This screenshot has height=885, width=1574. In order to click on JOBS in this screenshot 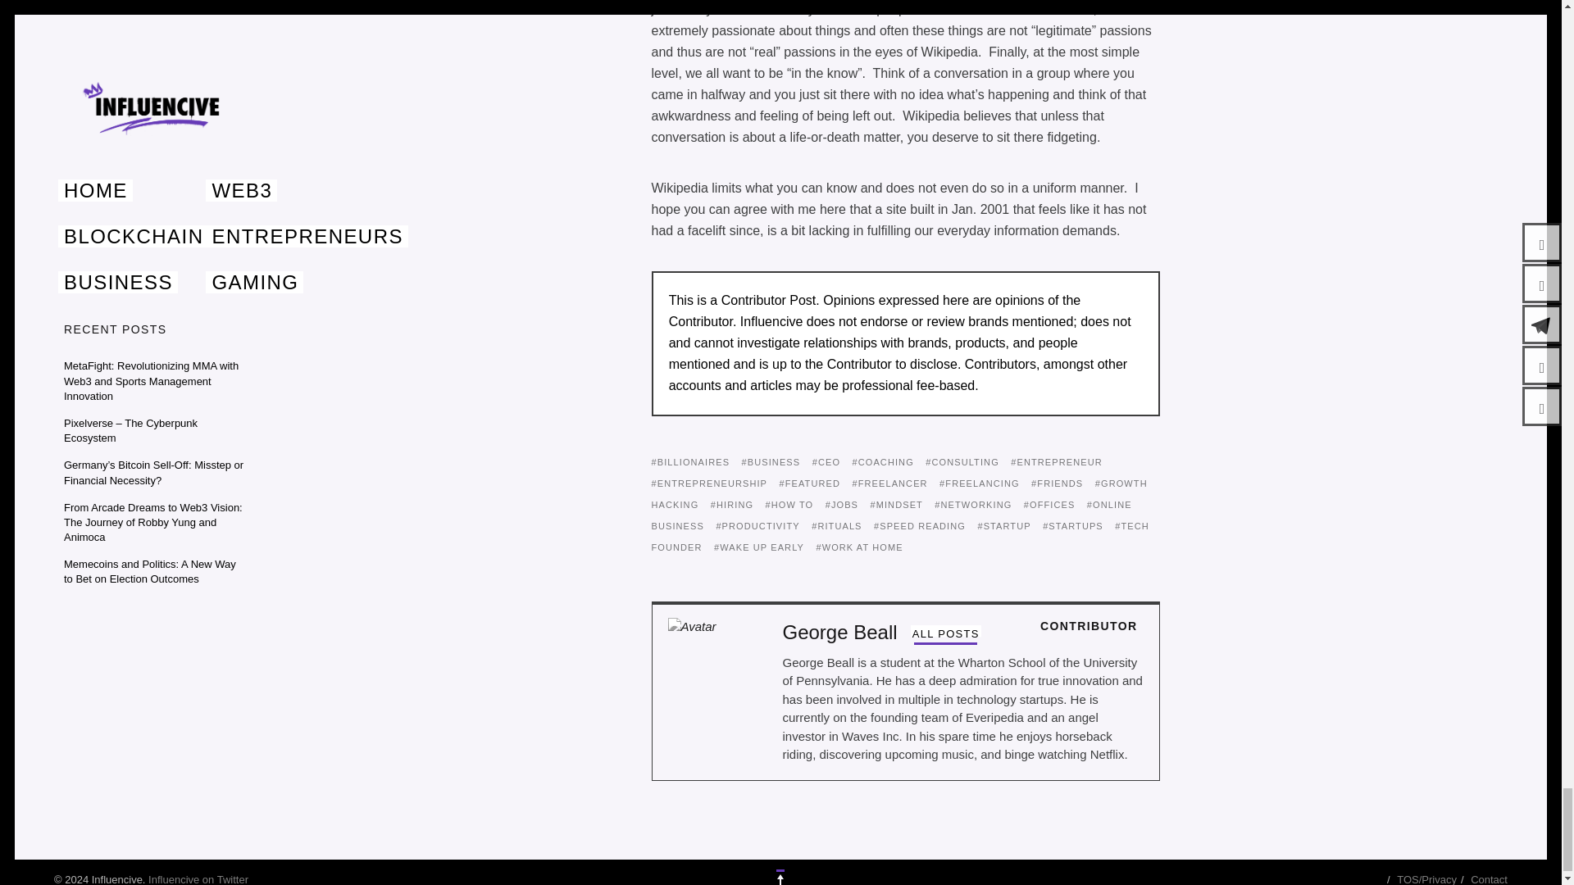, I will do `click(841, 505)`.